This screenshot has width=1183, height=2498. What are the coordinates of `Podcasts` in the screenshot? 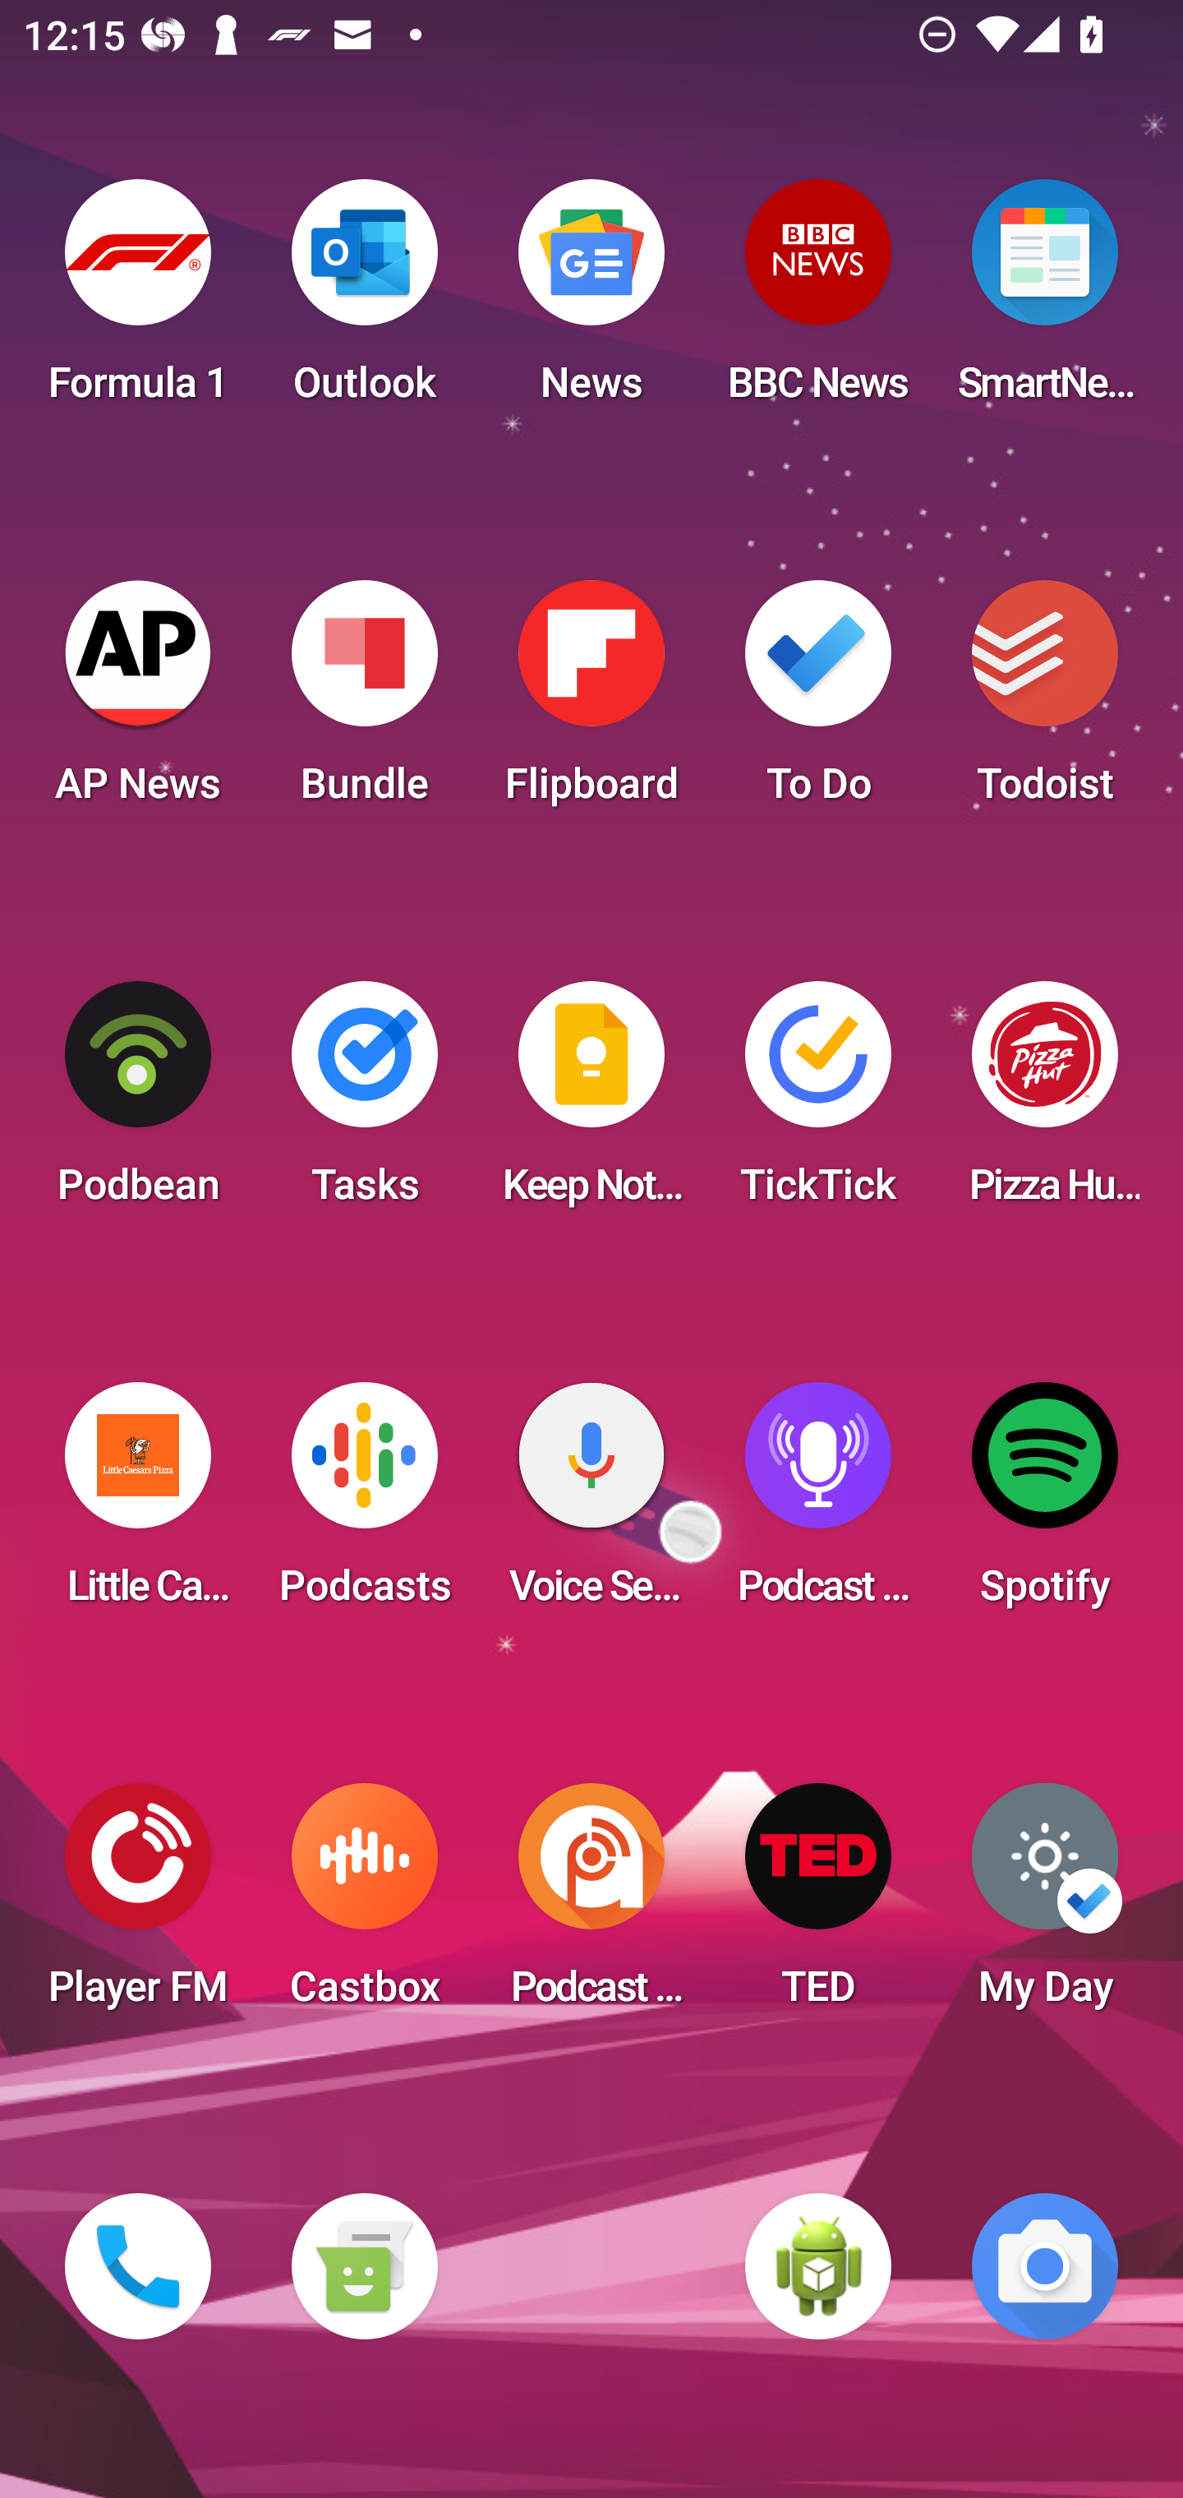 It's located at (364, 1504).